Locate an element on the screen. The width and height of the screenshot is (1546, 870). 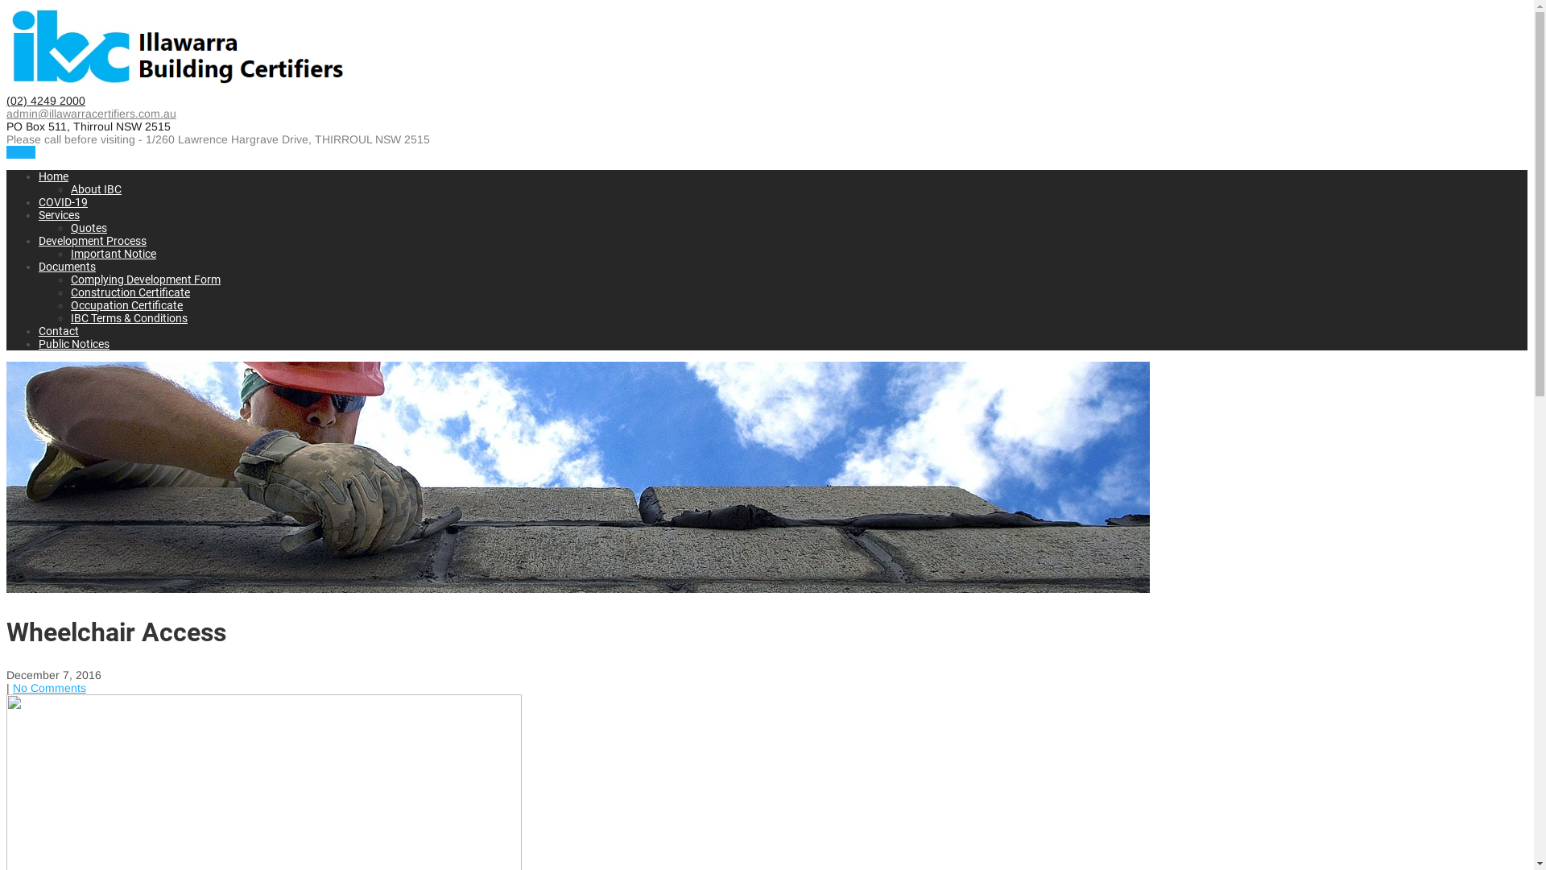
Important Notice is located at coordinates (114, 254).